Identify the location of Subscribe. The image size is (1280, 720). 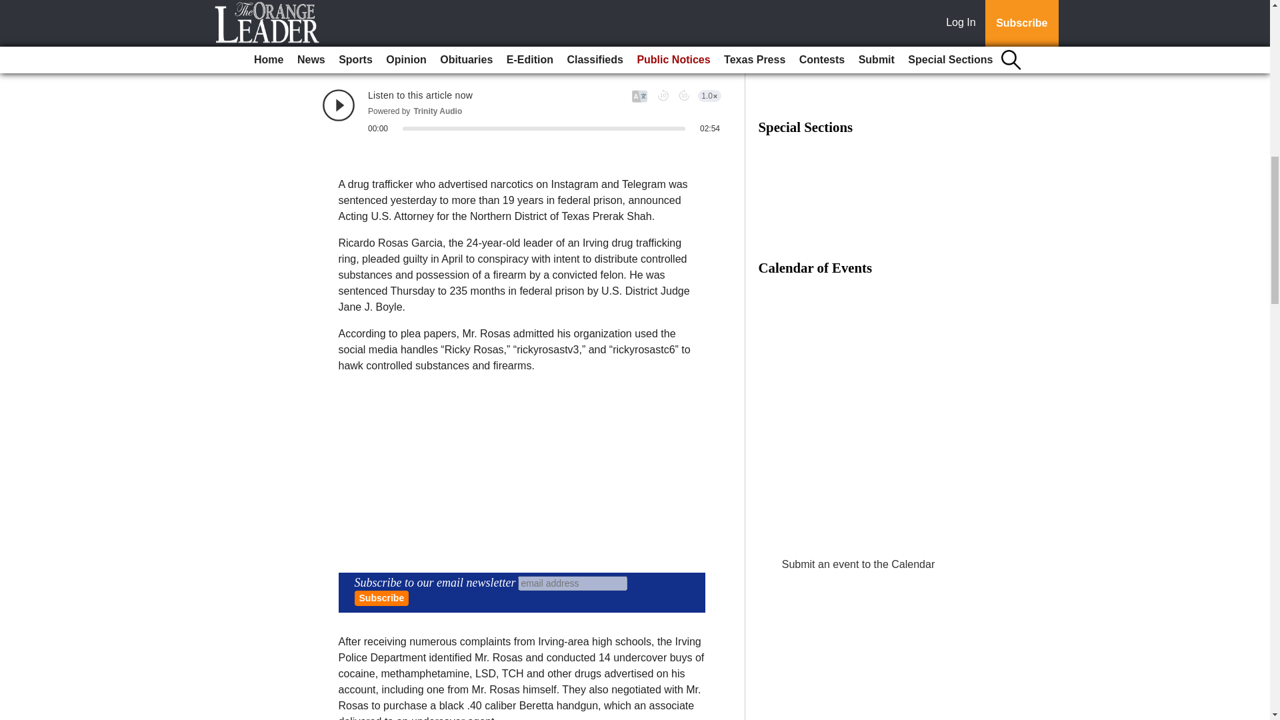
(381, 598).